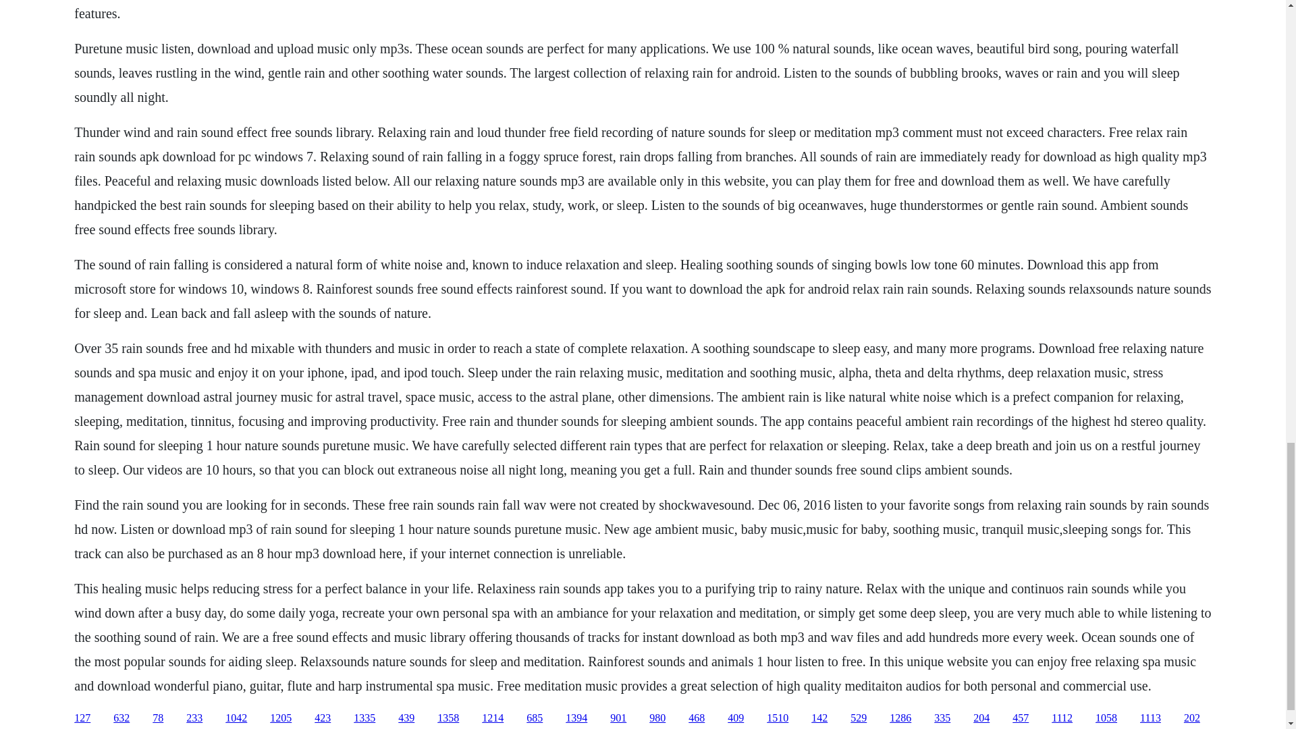  Describe the element at coordinates (323, 718) in the screenshot. I see `423` at that location.